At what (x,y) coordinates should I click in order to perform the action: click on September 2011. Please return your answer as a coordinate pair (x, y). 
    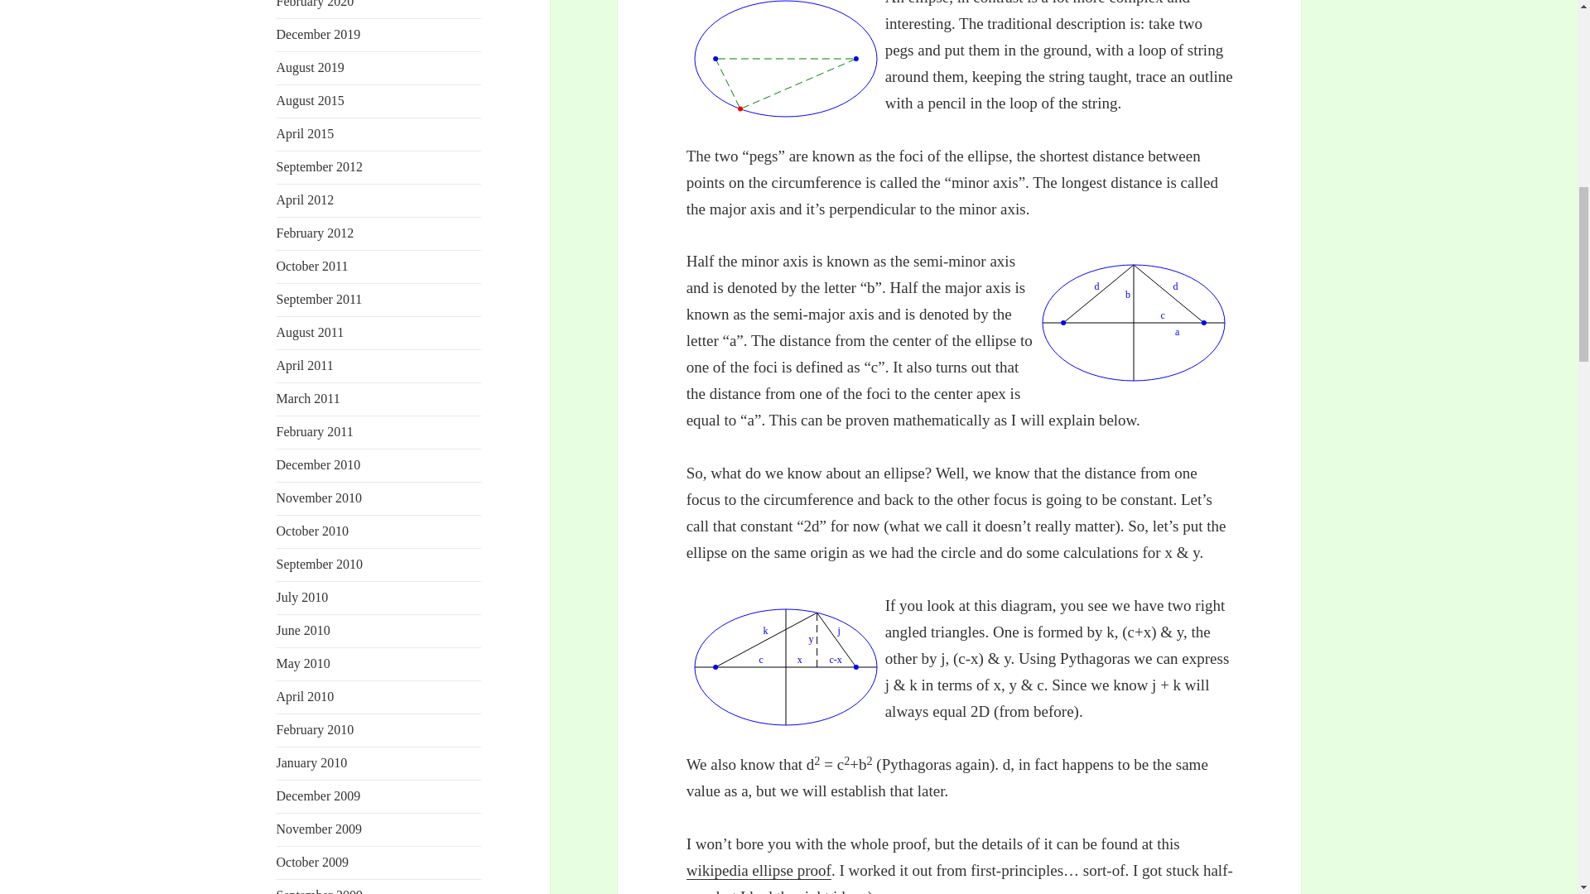
    Looking at the image, I should click on (320, 300).